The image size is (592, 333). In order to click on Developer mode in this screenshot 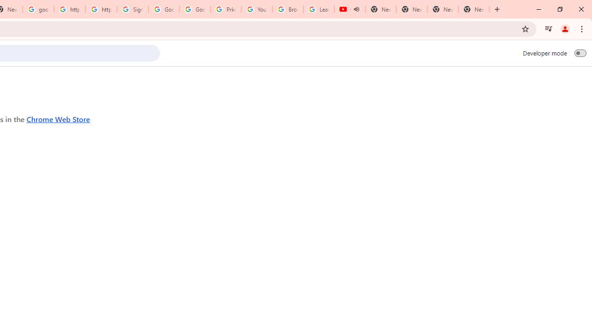, I will do `click(580, 53)`.